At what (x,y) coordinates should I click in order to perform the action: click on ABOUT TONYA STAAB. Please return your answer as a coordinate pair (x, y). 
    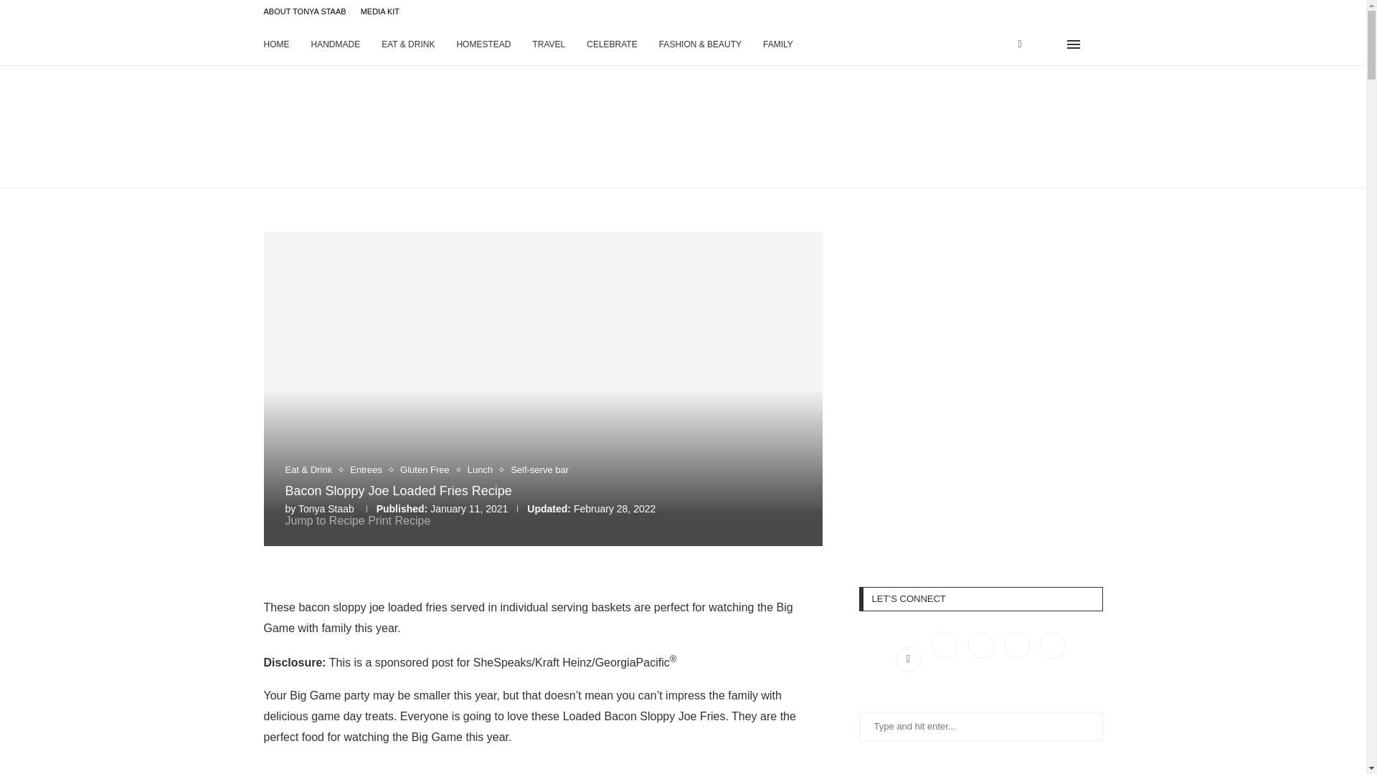
    Looking at the image, I should click on (306, 11).